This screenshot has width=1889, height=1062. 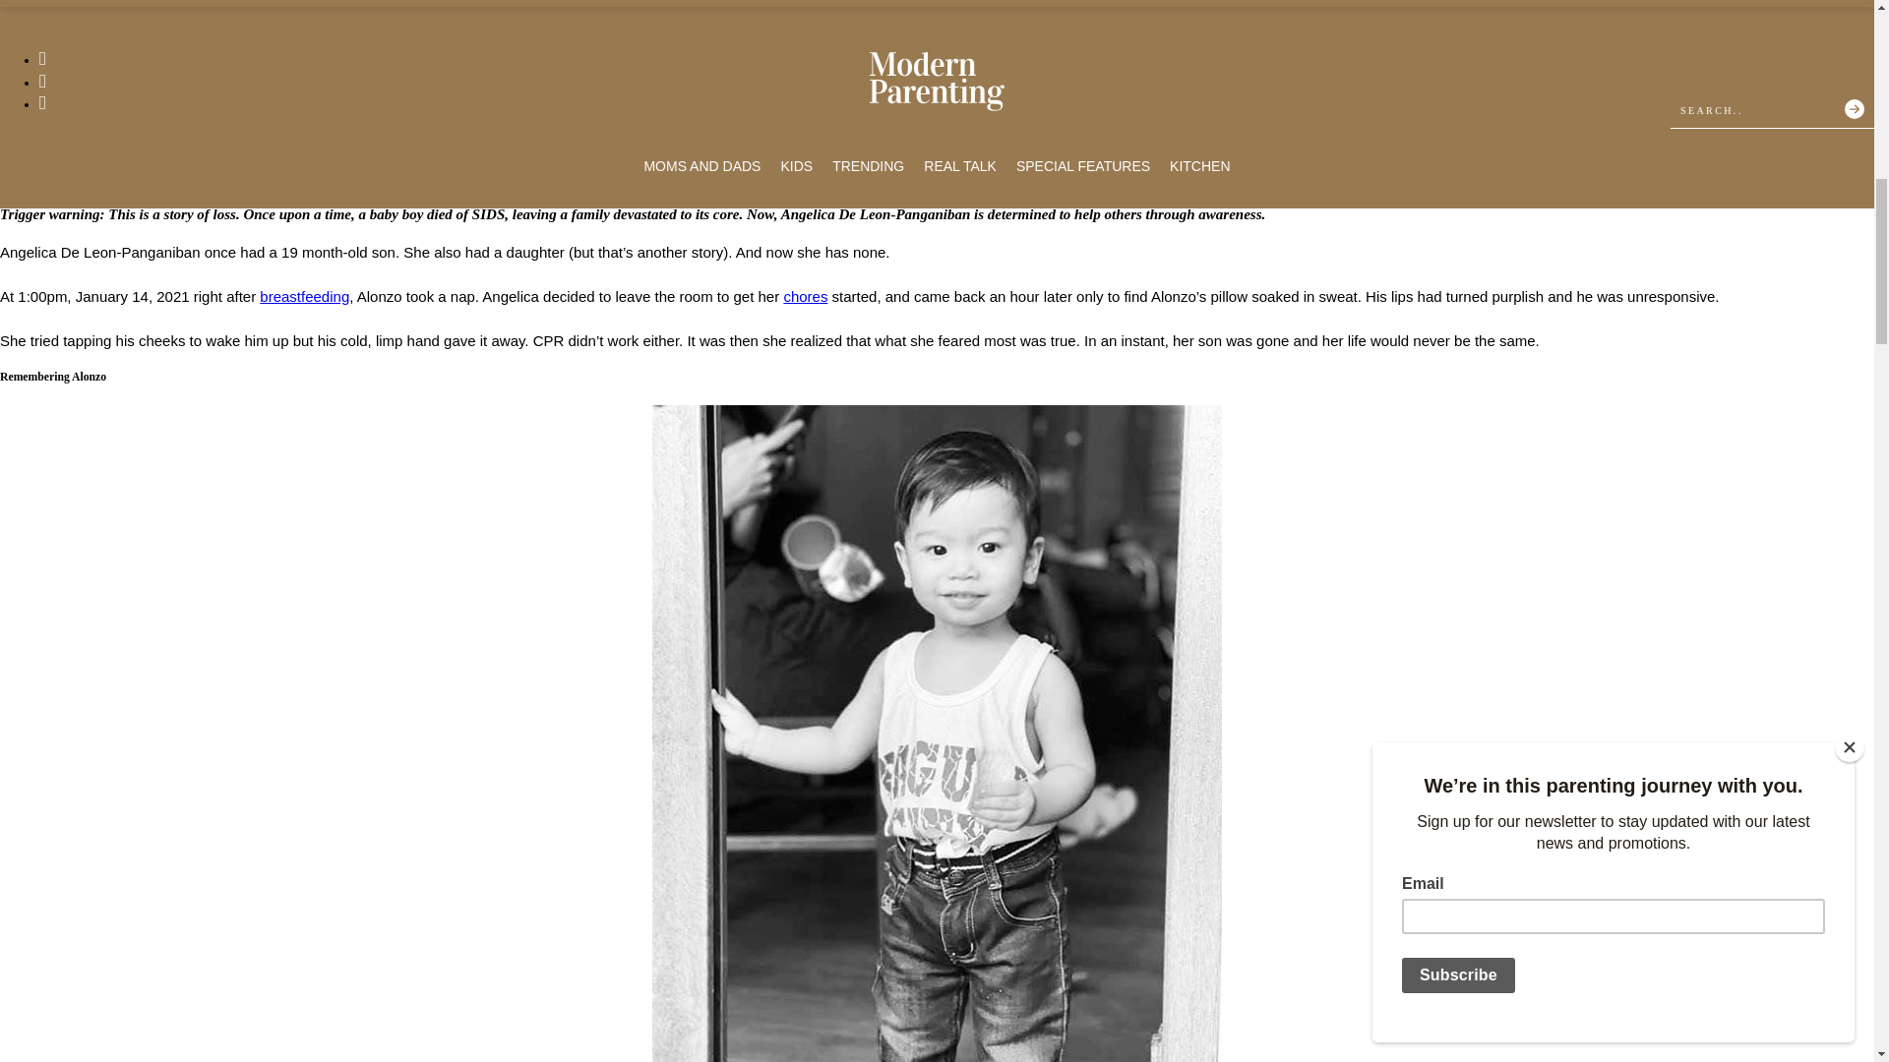 What do you see at coordinates (16, 165) in the screenshot?
I see `Facebook` at bounding box center [16, 165].